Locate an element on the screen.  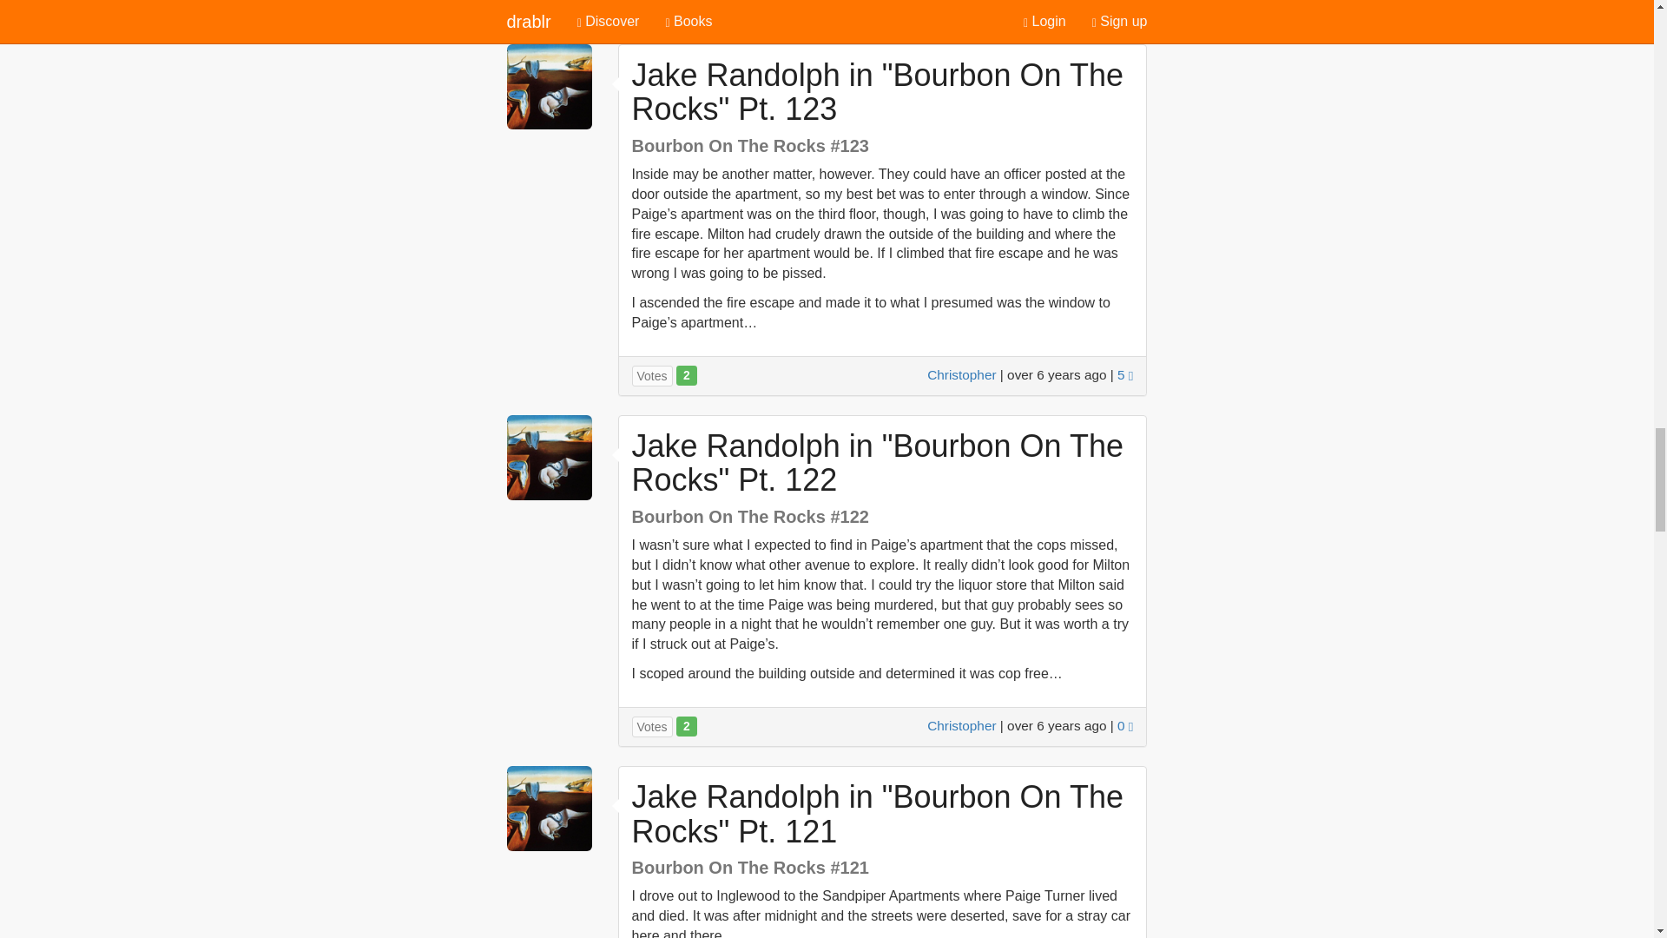
Comments is located at coordinates (1125, 374).